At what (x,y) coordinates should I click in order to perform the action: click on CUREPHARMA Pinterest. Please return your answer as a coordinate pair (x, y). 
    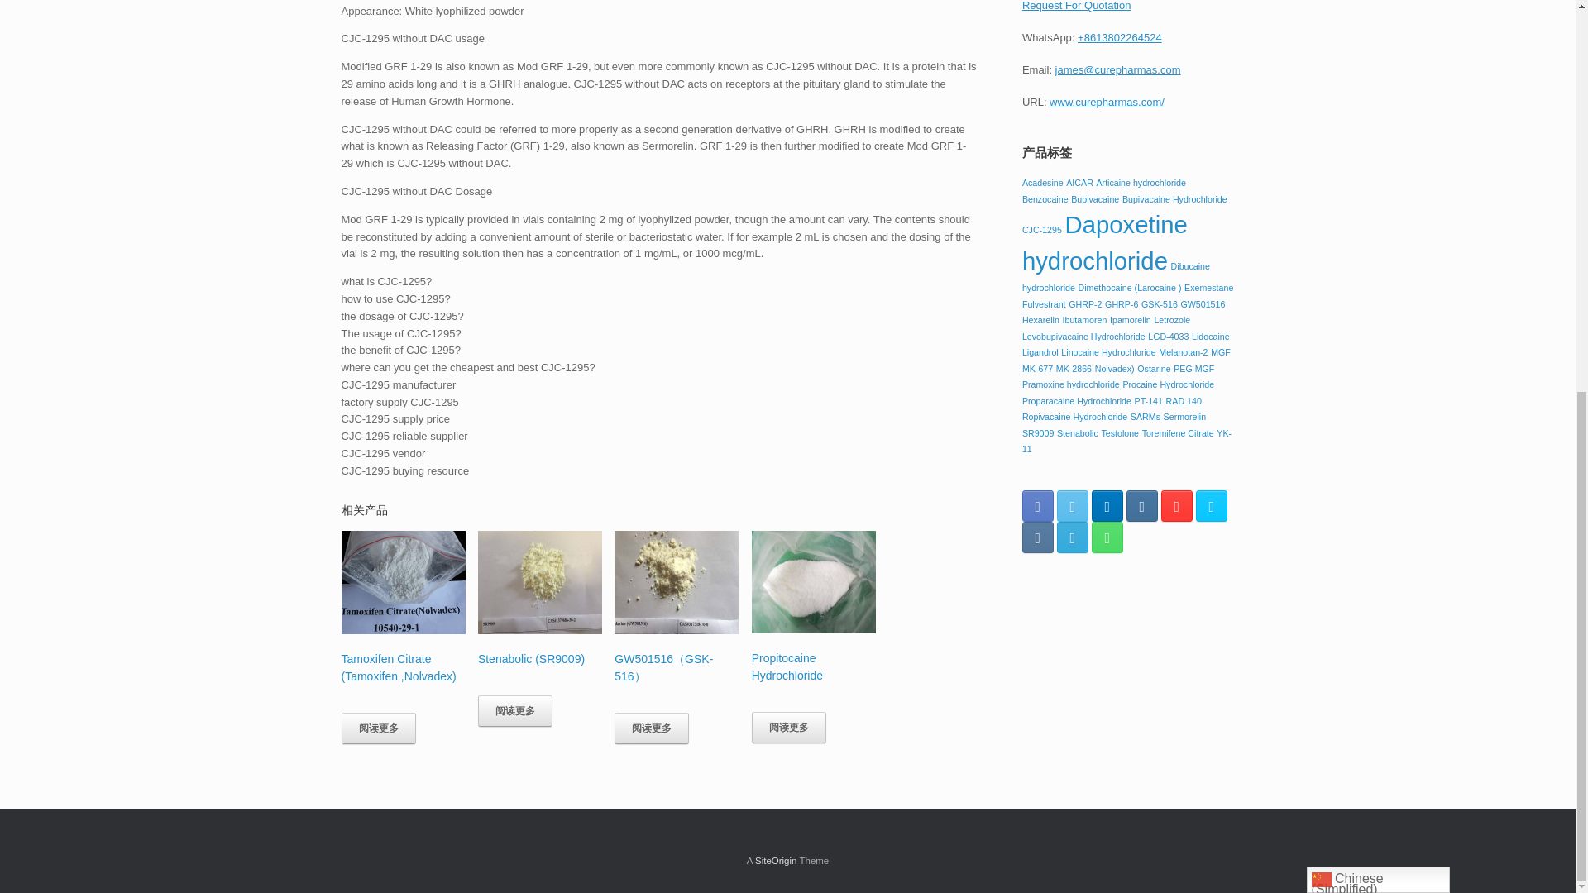
    Looking at the image, I should click on (1176, 505).